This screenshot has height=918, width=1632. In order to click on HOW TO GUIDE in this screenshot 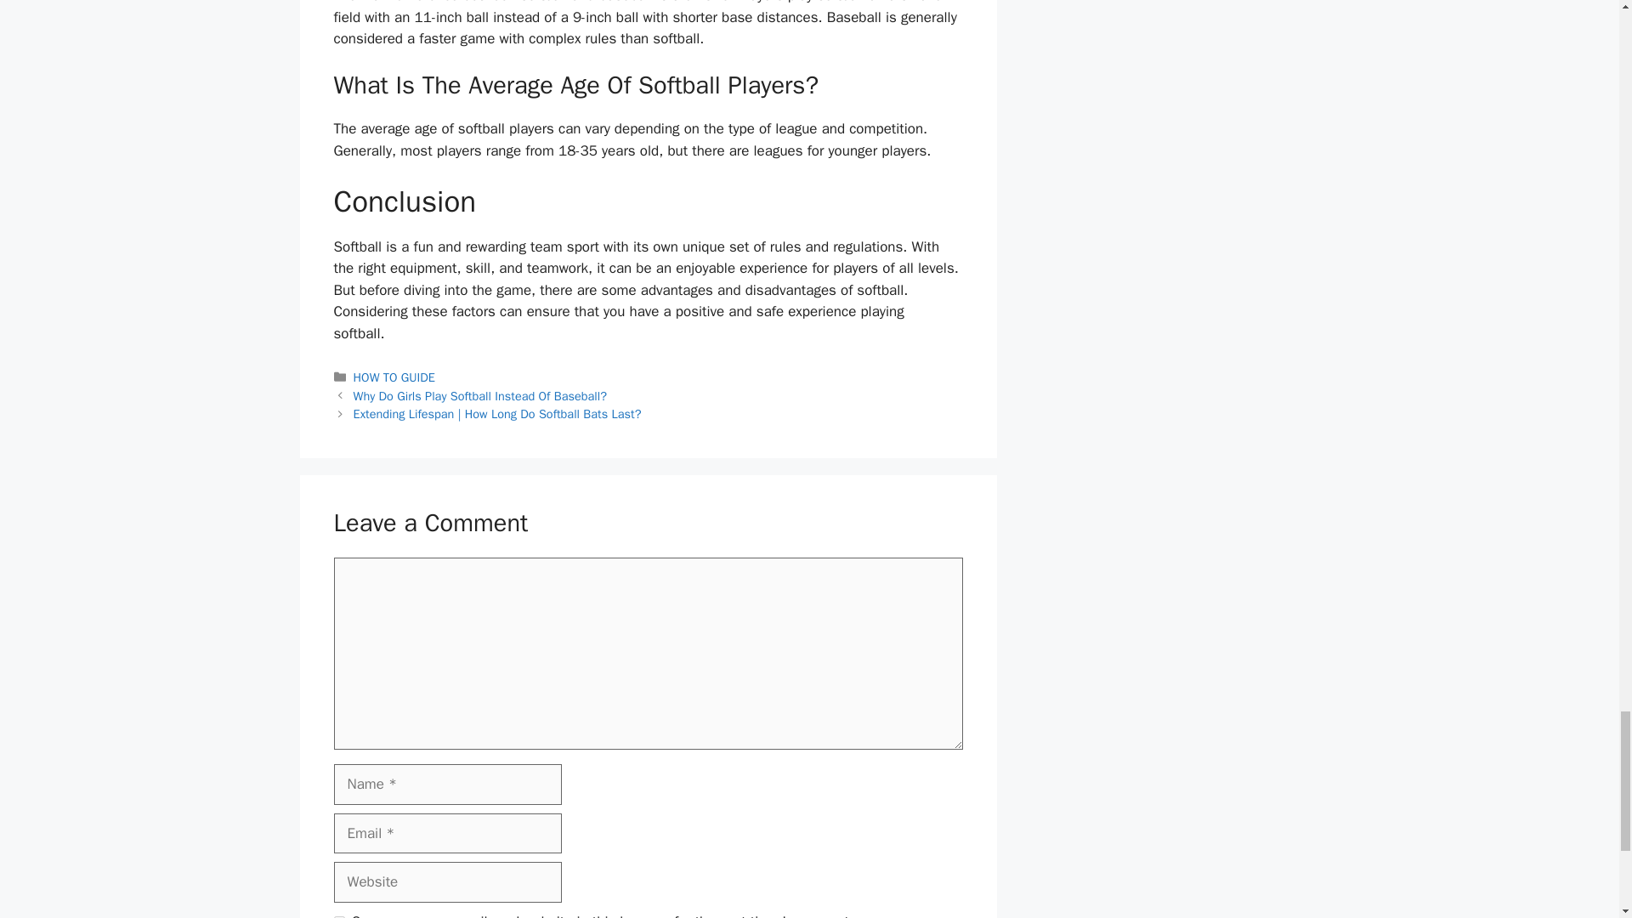, I will do `click(394, 377)`.